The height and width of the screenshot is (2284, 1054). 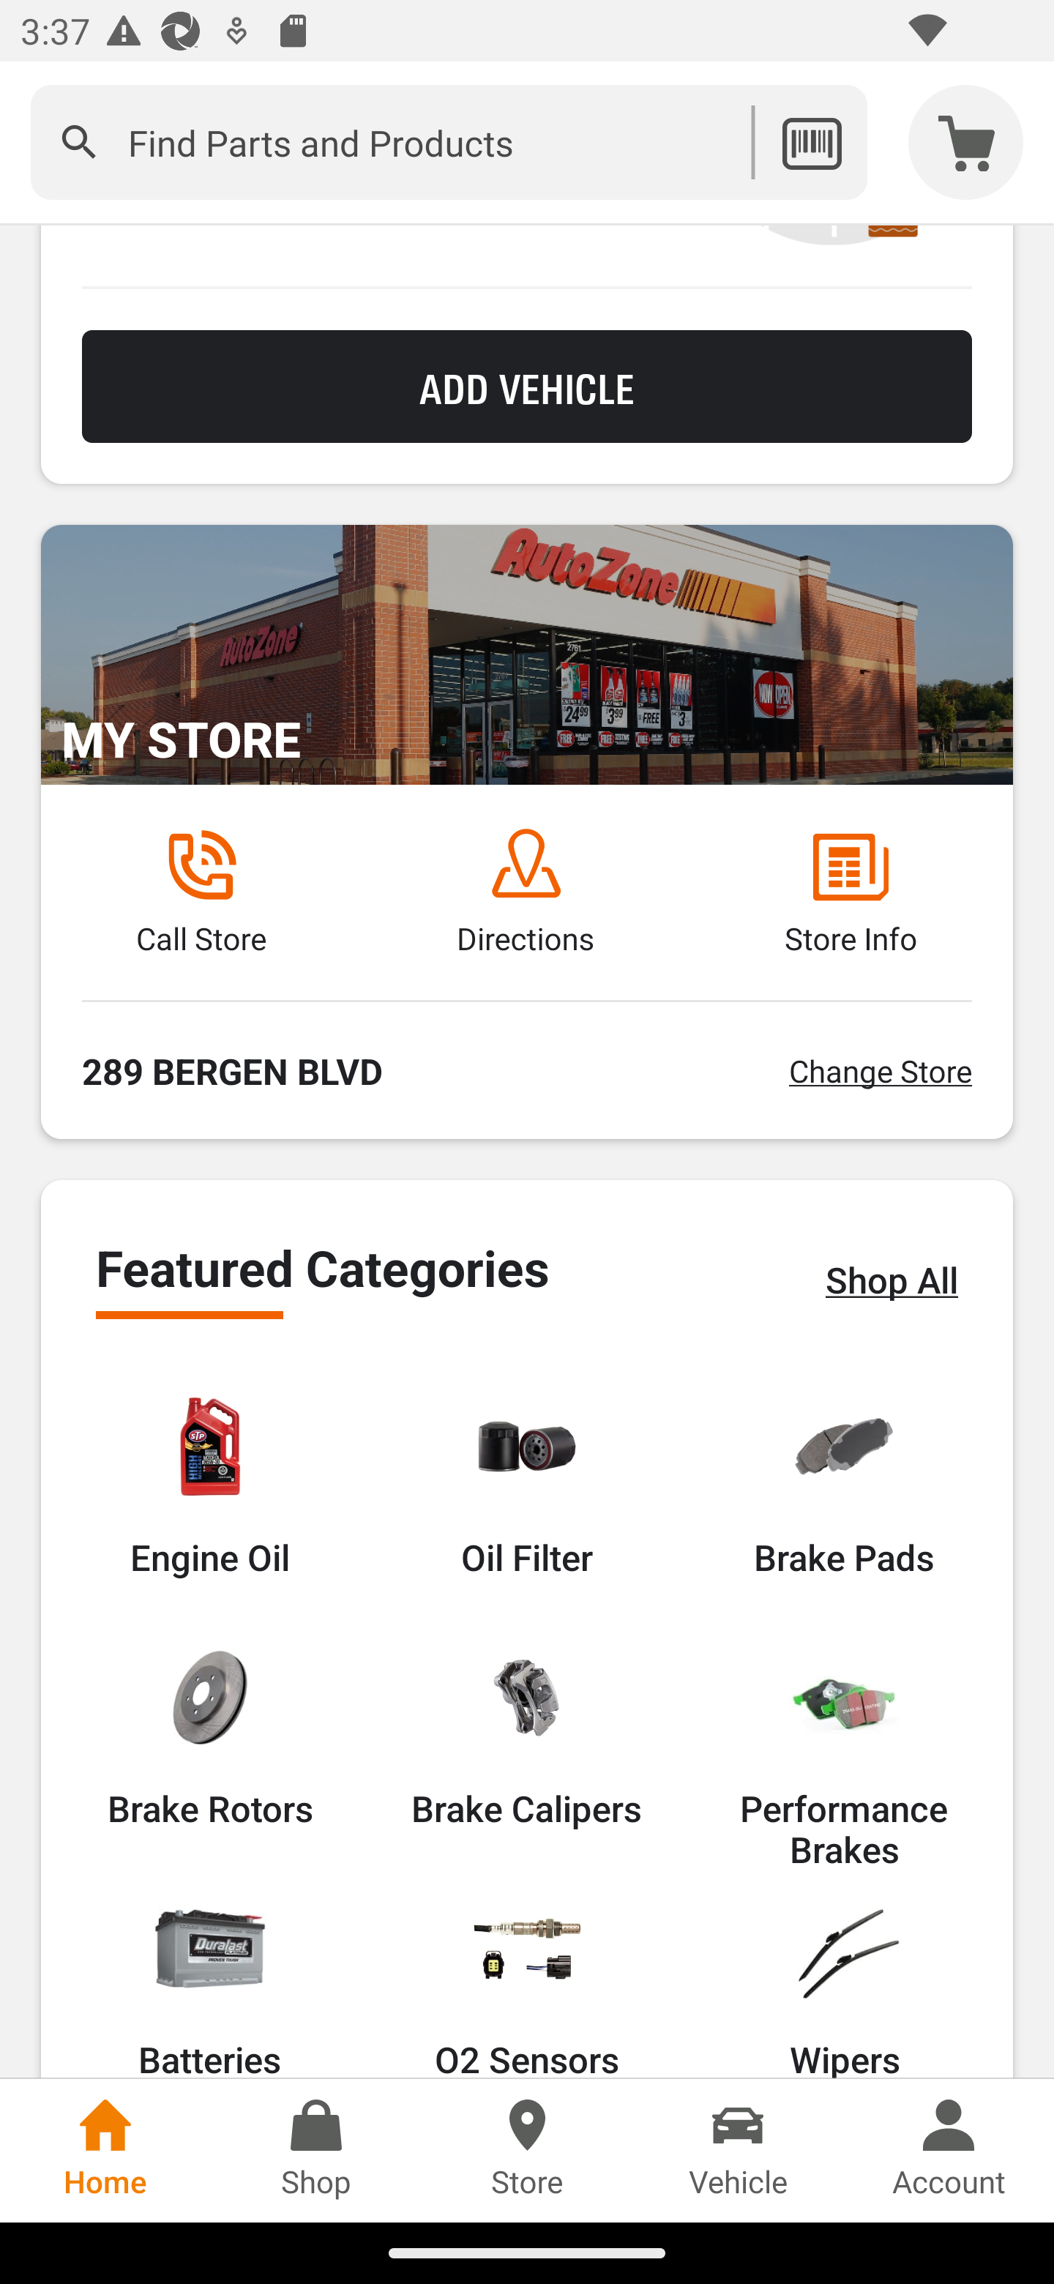 I want to click on Shop All Featured Categories Shop All, so click(x=892, y=1278).